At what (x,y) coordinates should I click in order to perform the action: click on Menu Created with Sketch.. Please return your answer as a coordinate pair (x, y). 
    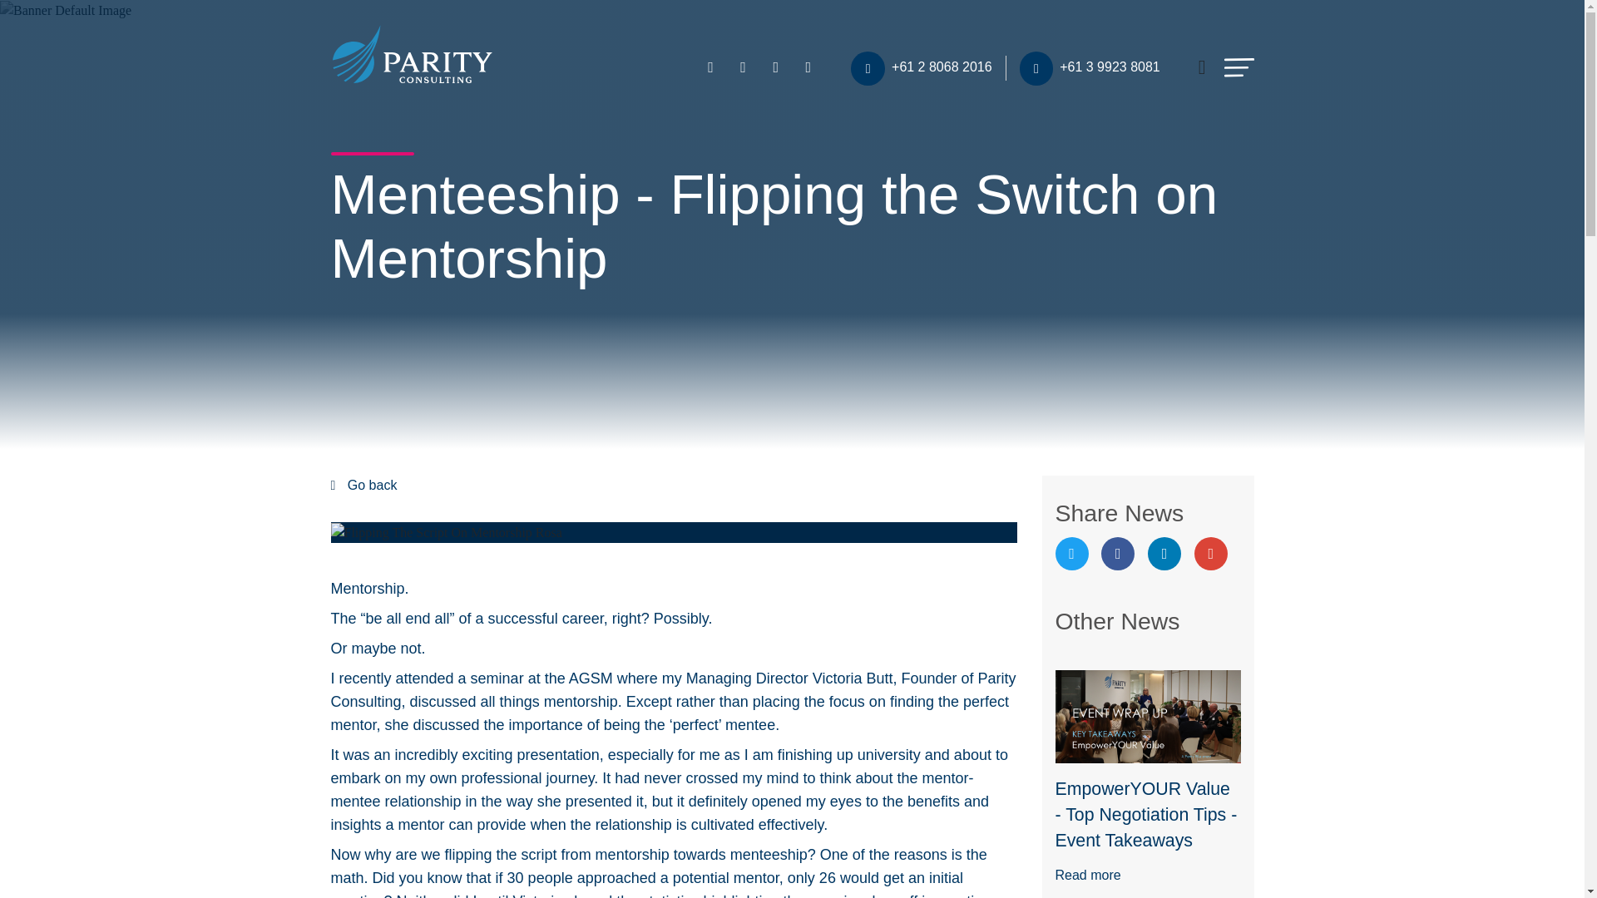
    Looking at the image, I should click on (1239, 67).